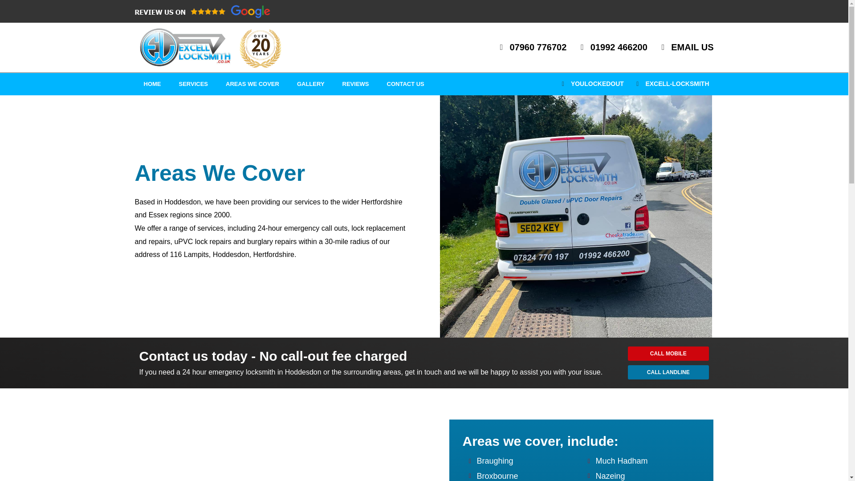 This screenshot has width=855, height=481. I want to click on CALL MOBILE, so click(668, 354).